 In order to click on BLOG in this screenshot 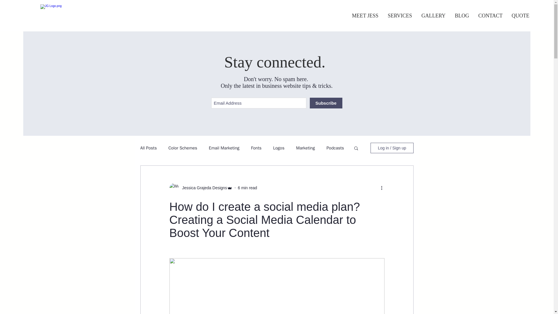, I will do `click(462, 16)`.